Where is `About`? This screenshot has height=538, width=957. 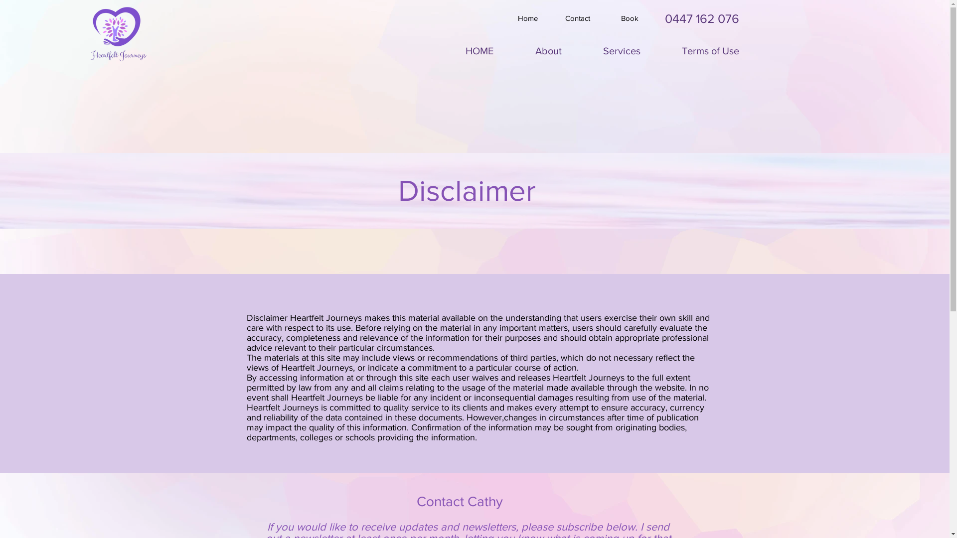
About is located at coordinates (548, 46).